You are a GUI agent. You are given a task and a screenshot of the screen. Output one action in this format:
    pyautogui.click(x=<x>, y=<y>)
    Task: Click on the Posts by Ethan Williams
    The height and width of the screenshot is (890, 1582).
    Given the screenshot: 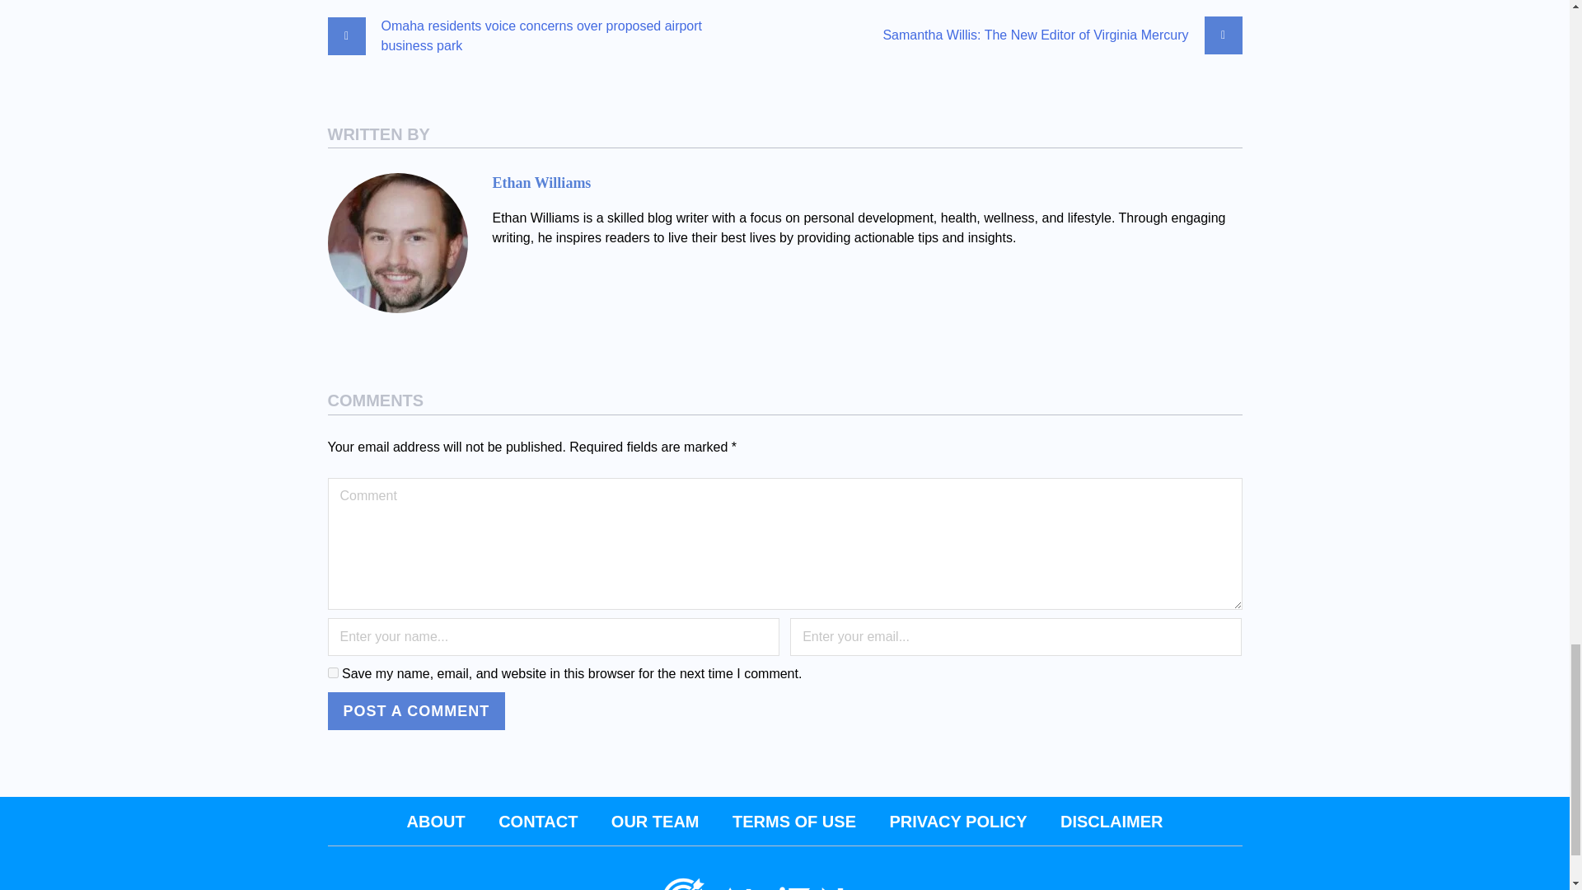 What is the action you would take?
    pyautogui.click(x=542, y=183)
    